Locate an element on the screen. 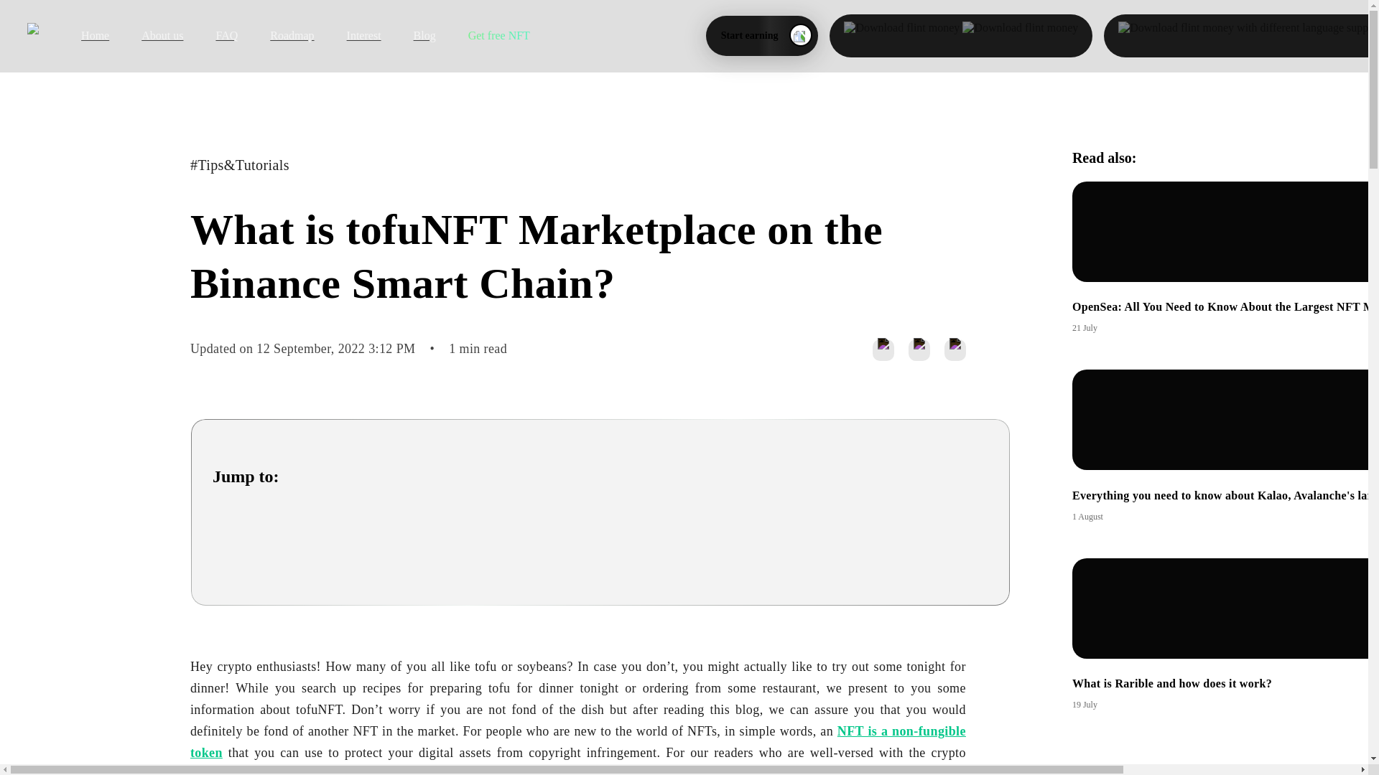  Blog is located at coordinates (408, 36).